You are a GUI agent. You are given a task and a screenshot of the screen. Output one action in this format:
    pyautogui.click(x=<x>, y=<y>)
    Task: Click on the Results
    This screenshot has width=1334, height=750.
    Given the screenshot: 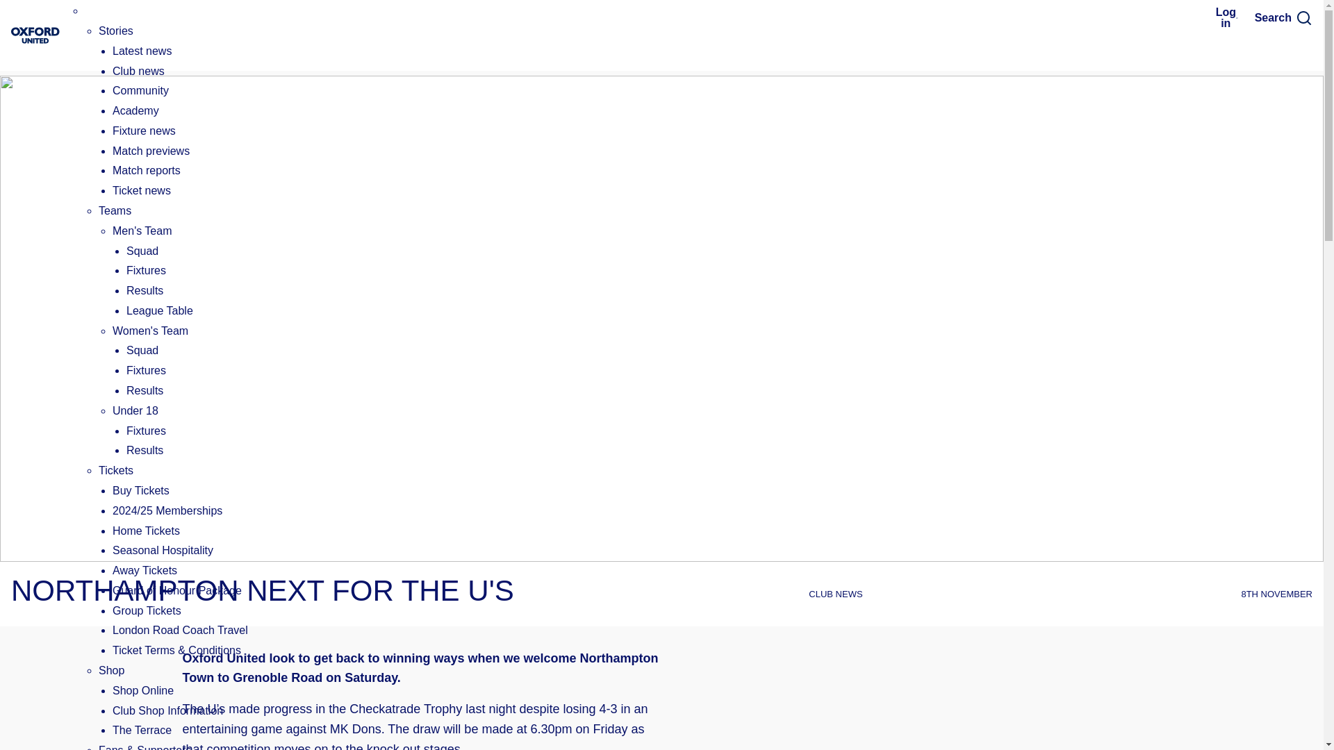 What is the action you would take?
    pyautogui.click(x=145, y=390)
    